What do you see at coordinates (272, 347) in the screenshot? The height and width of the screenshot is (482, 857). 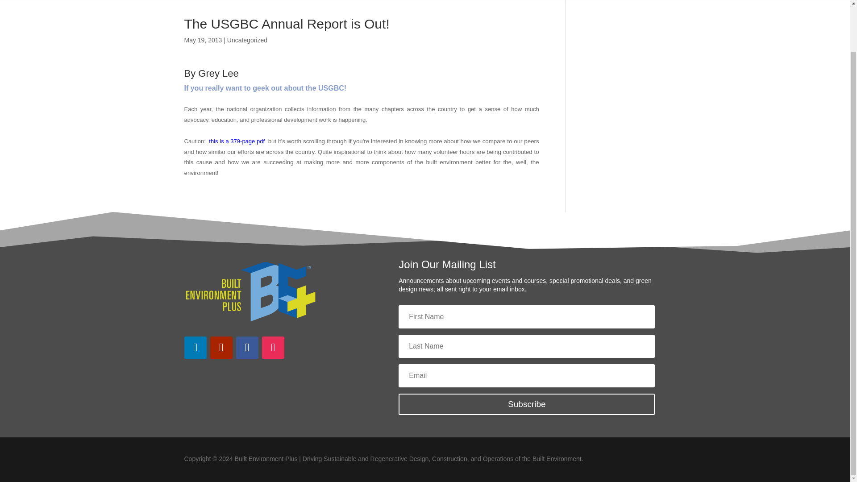 I see `Follow on Instagram` at bounding box center [272, 347].